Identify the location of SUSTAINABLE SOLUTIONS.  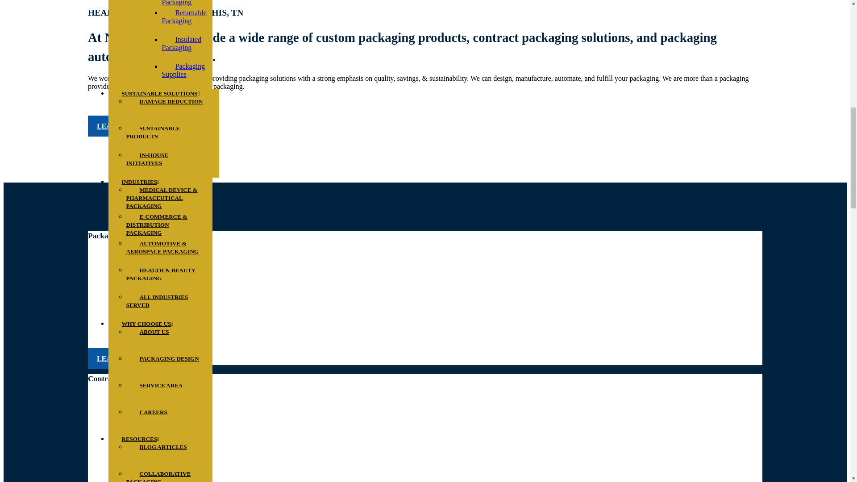
(160, 93).